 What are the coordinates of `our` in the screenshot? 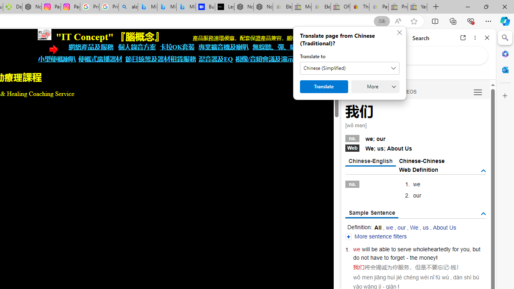 It's located at (402, 227).